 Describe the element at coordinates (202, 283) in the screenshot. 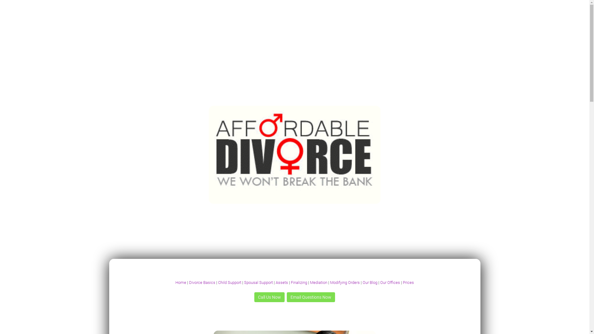

I see `Divorce Basics` at that location.